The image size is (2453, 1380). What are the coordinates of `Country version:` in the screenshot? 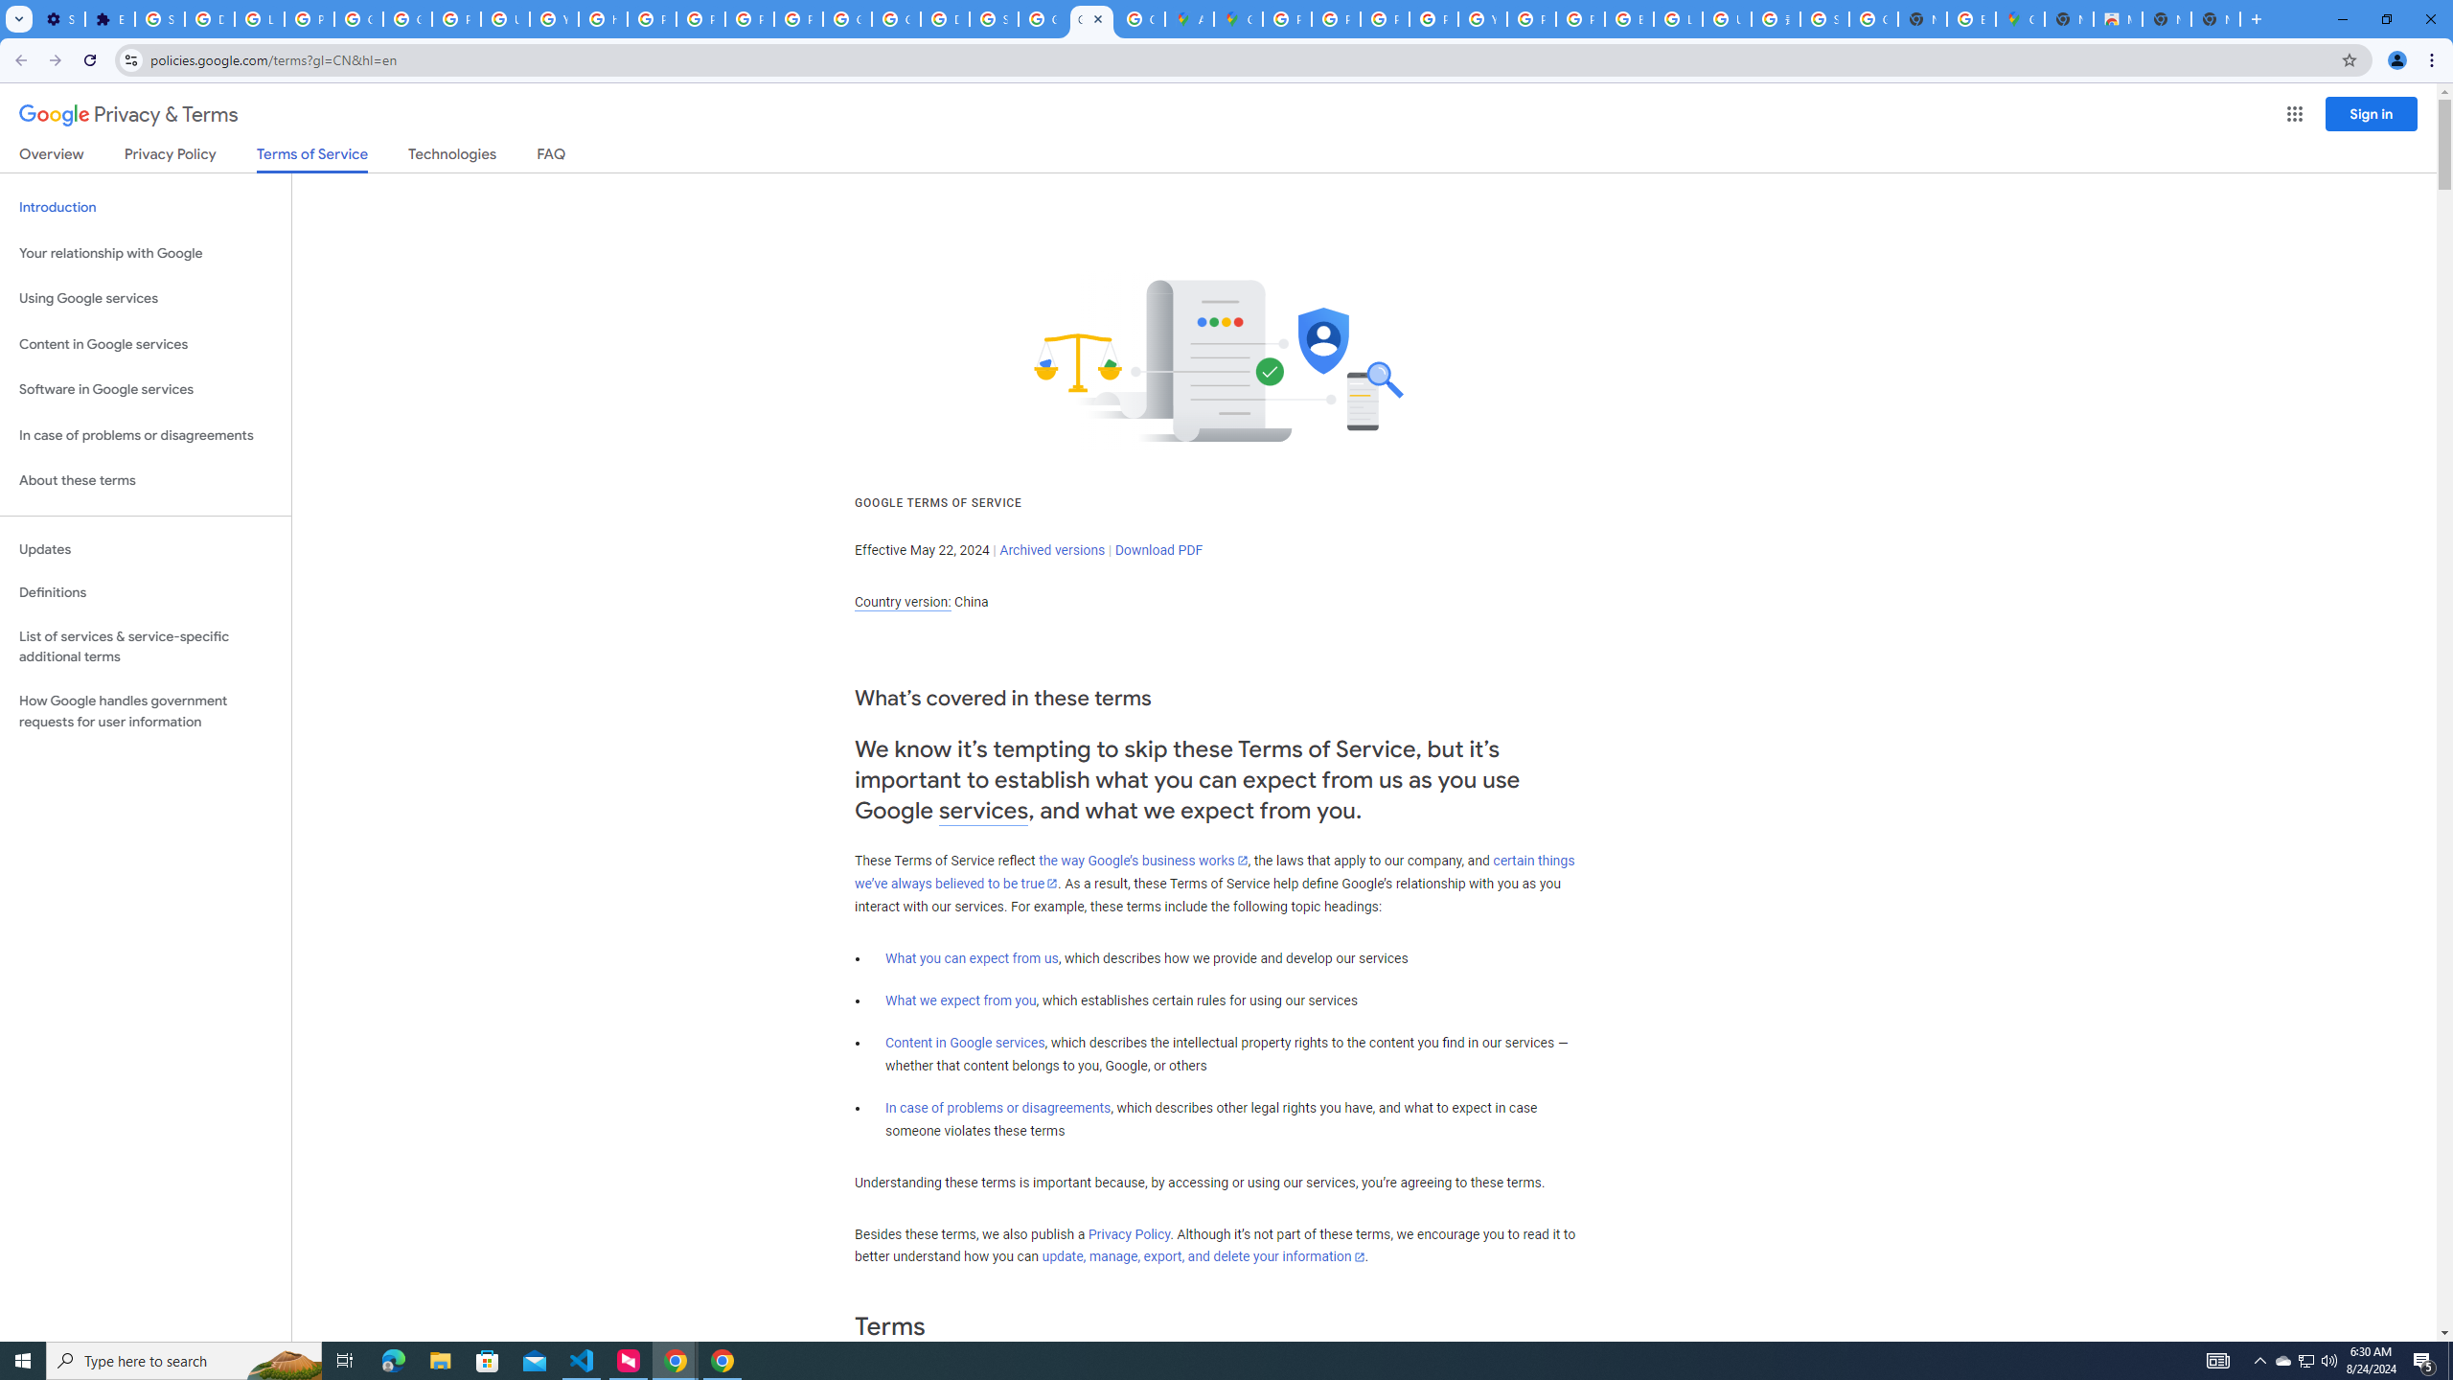 It's located at (903, 602).